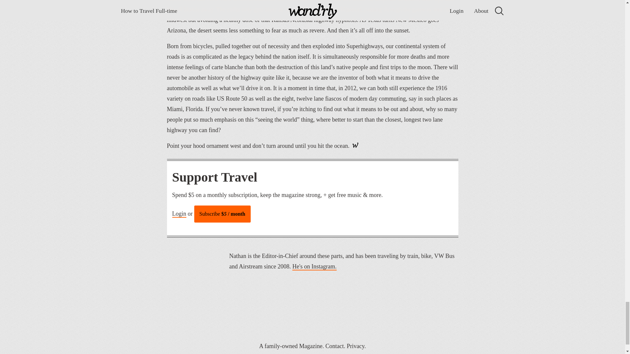 This screenshot has width=630, height=354. What do you see at coordinates (335, 346) in the screenshot?
I see `Contact.` at bounding box center [335, 346].